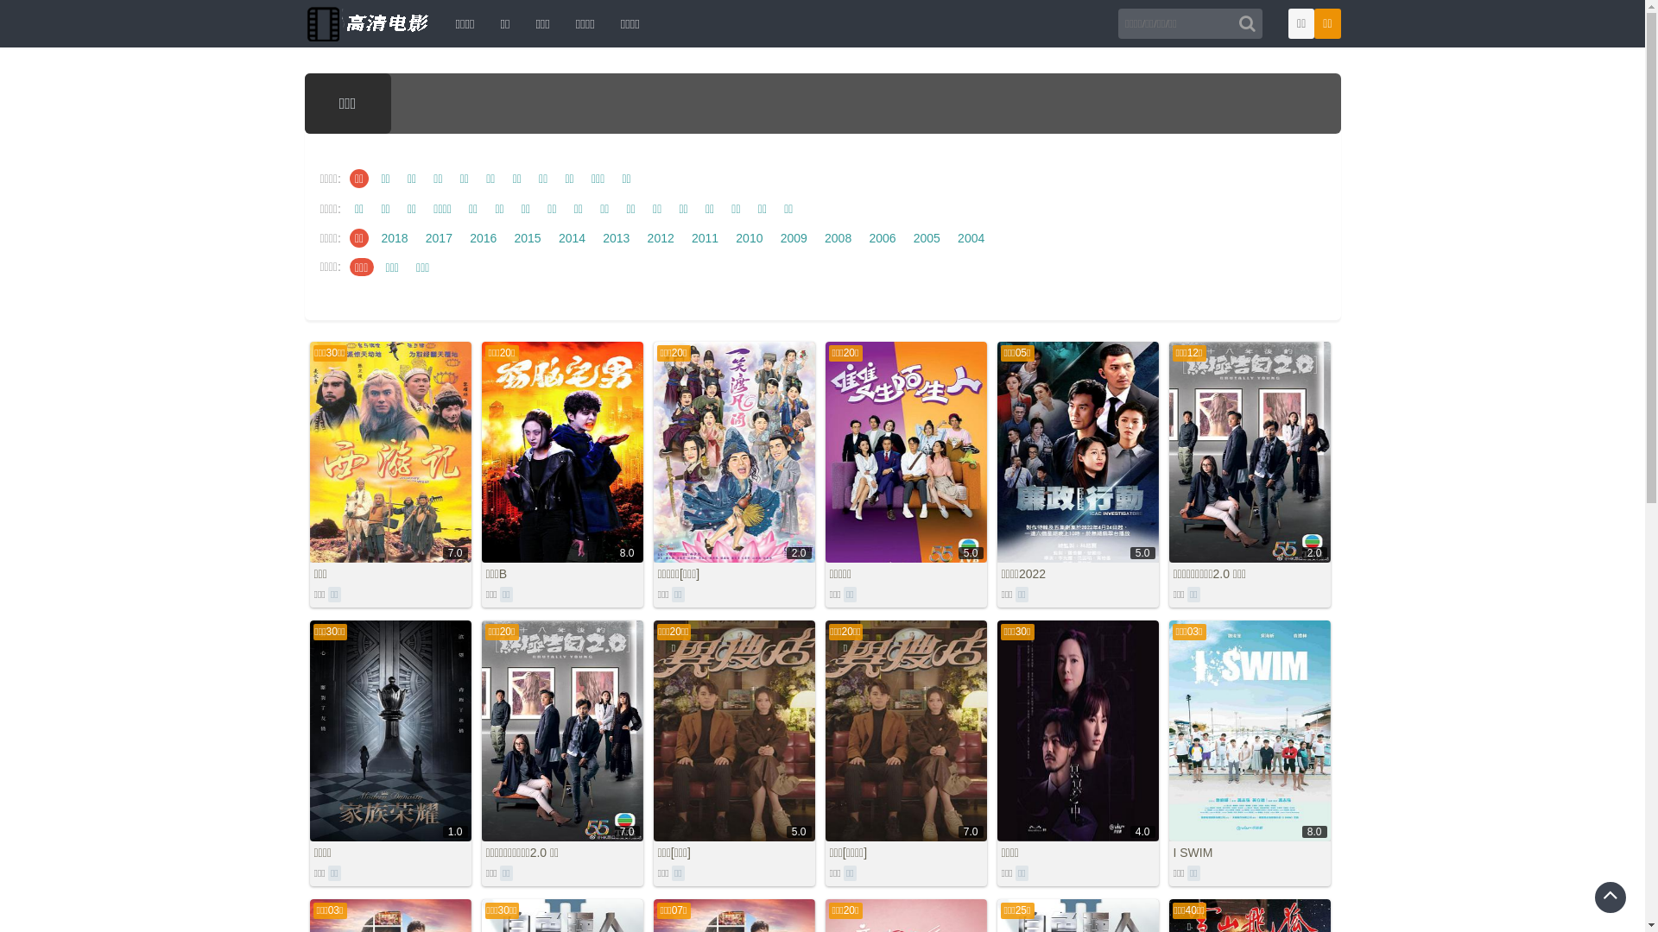 The height and width of the screenshot is (932, 1658). I want to click on 2005, so click(927, 238).